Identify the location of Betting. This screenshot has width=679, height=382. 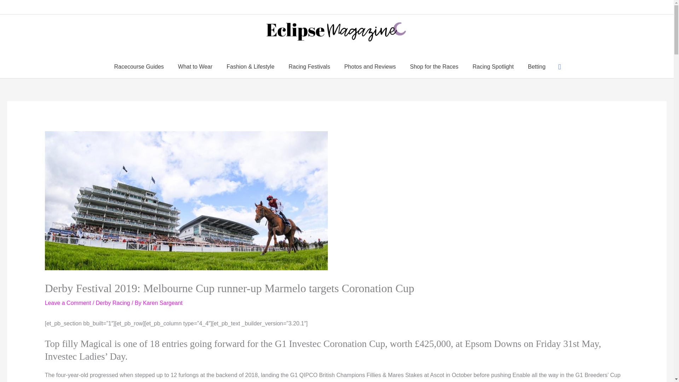
(536, 66).